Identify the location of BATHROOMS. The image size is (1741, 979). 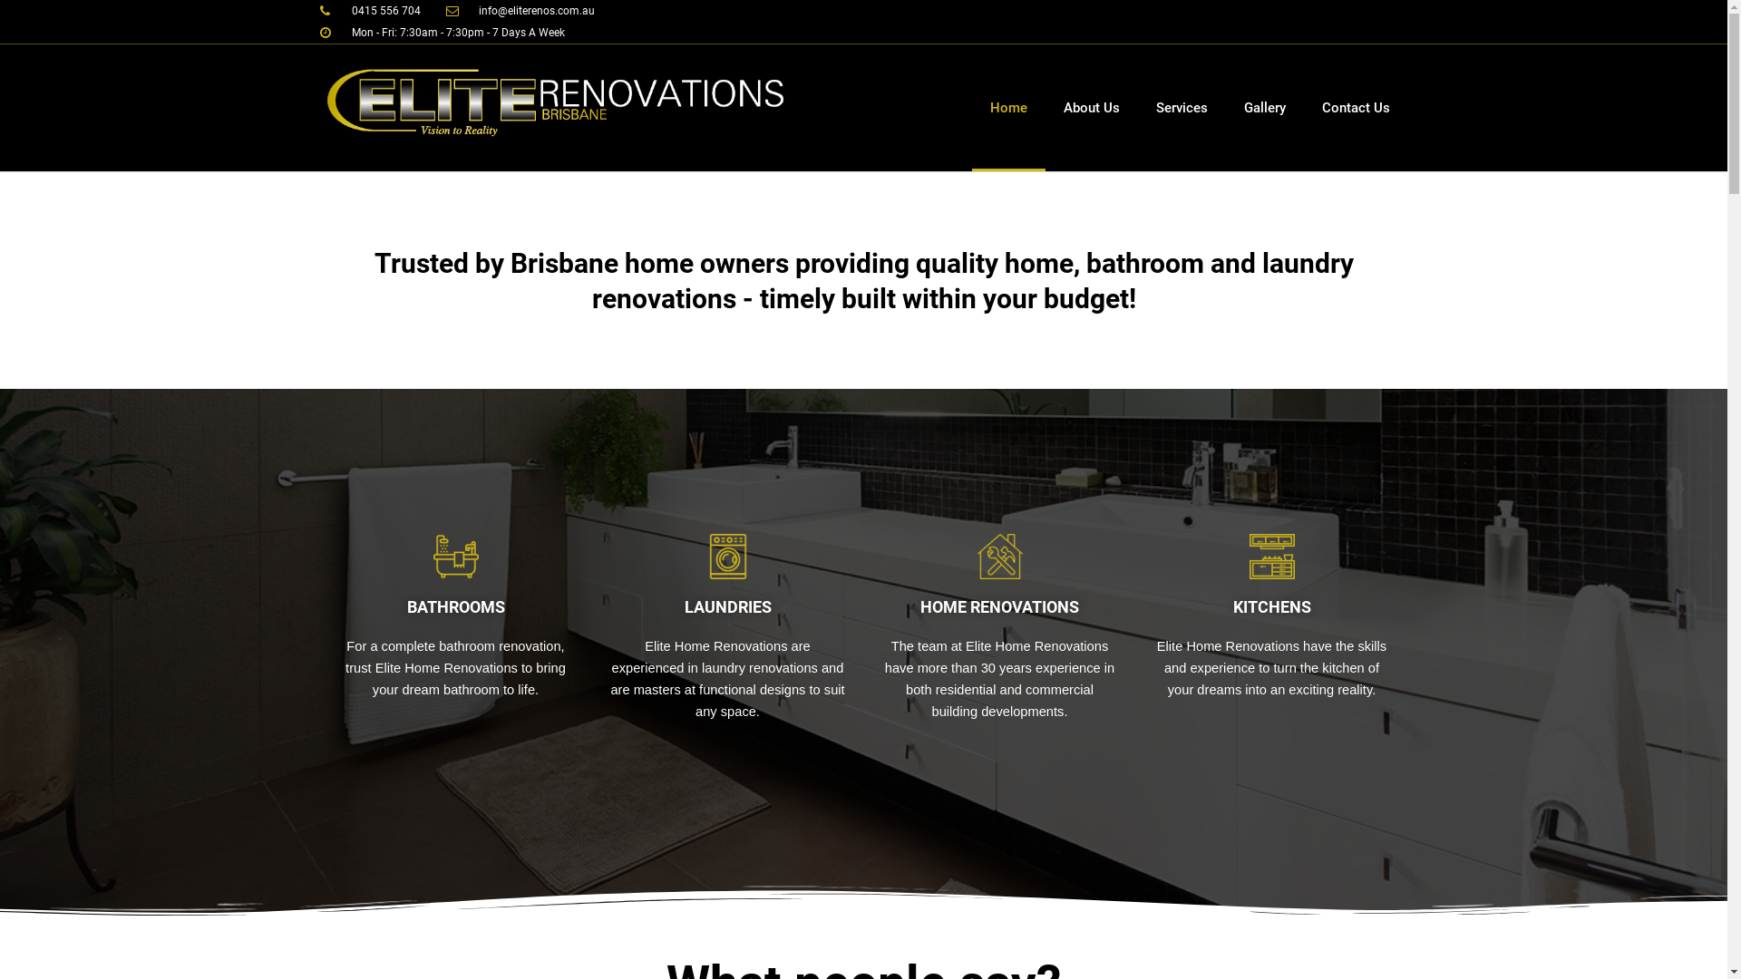
(455, 607).